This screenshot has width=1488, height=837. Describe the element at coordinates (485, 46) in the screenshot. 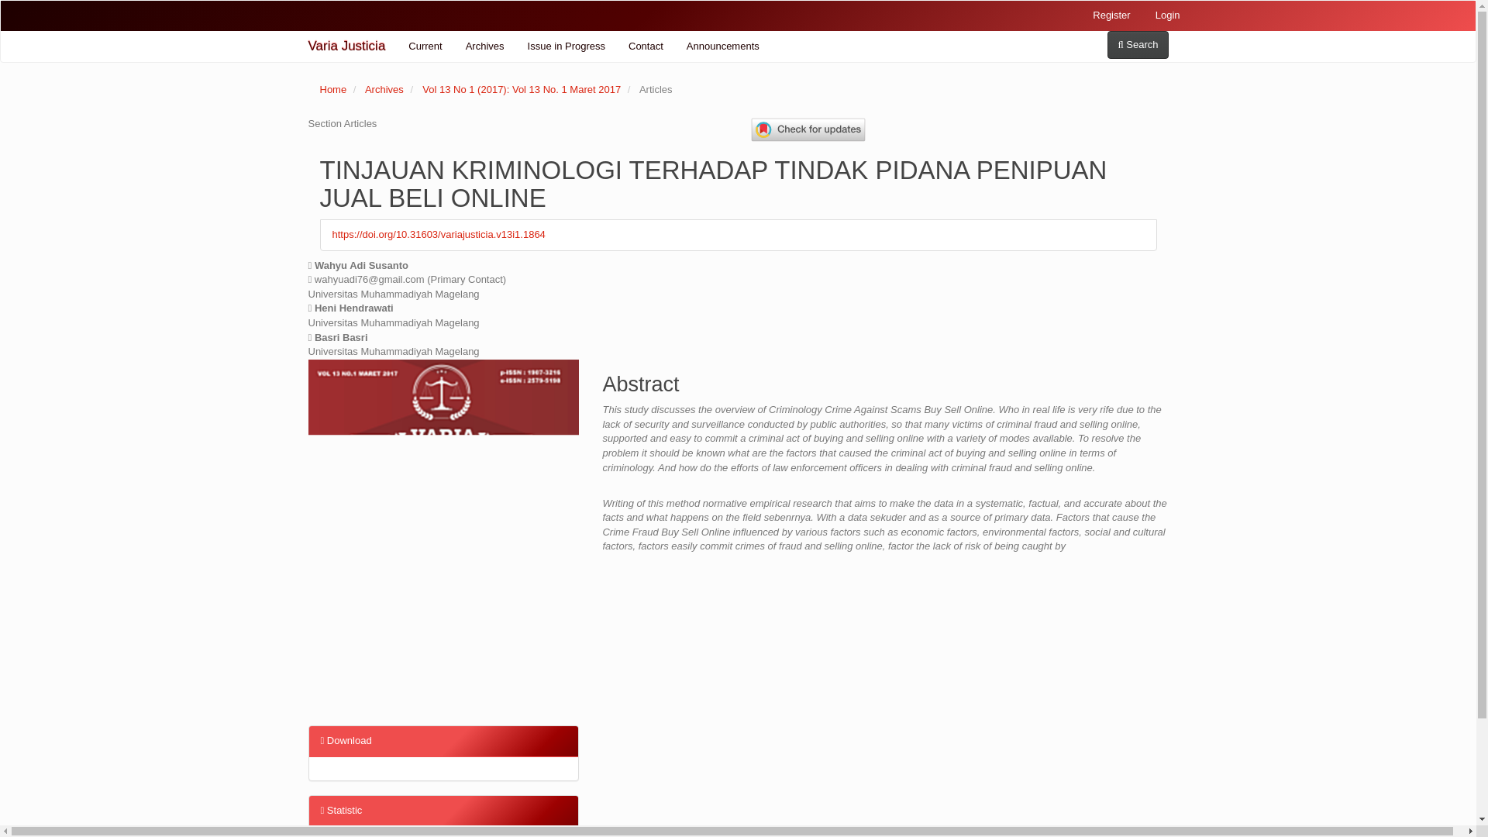

I see `Archives` at that location.